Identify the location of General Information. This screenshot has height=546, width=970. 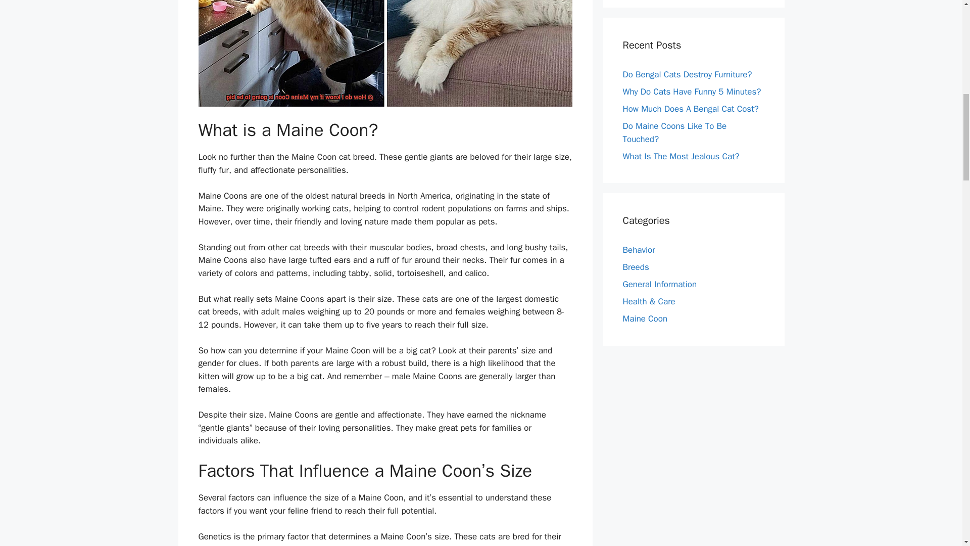
(659, 284).